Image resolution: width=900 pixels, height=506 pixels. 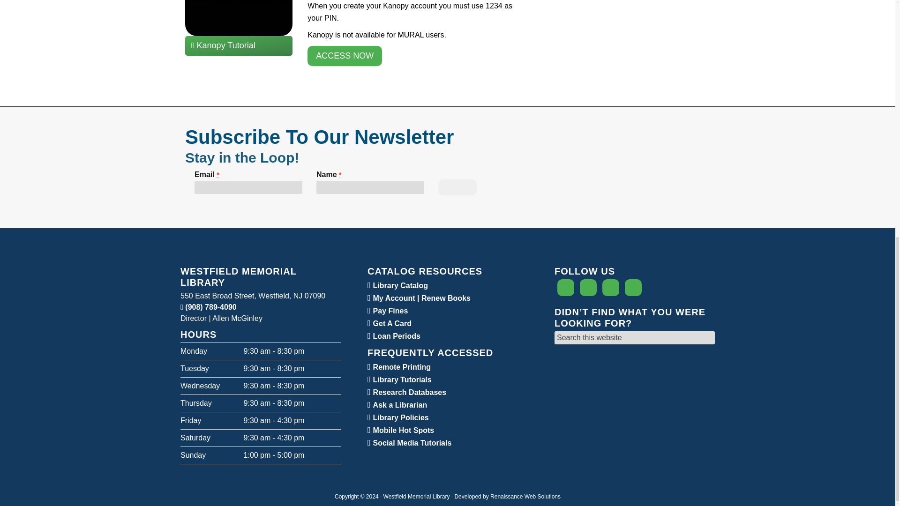 What do you see at coordinates (457, 187) in the screenshot?
I see `Sign up` at bounding box center [457, 187].